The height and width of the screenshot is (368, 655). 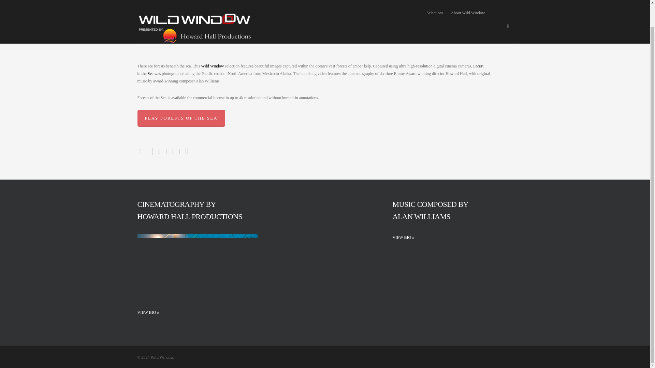 I want to click on Share this, so click(x=159, y=152).